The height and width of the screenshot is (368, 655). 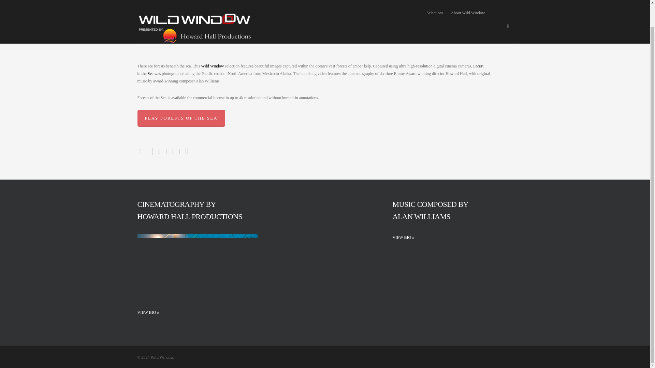 I want to click on Share this, so click(x=159, y=152).